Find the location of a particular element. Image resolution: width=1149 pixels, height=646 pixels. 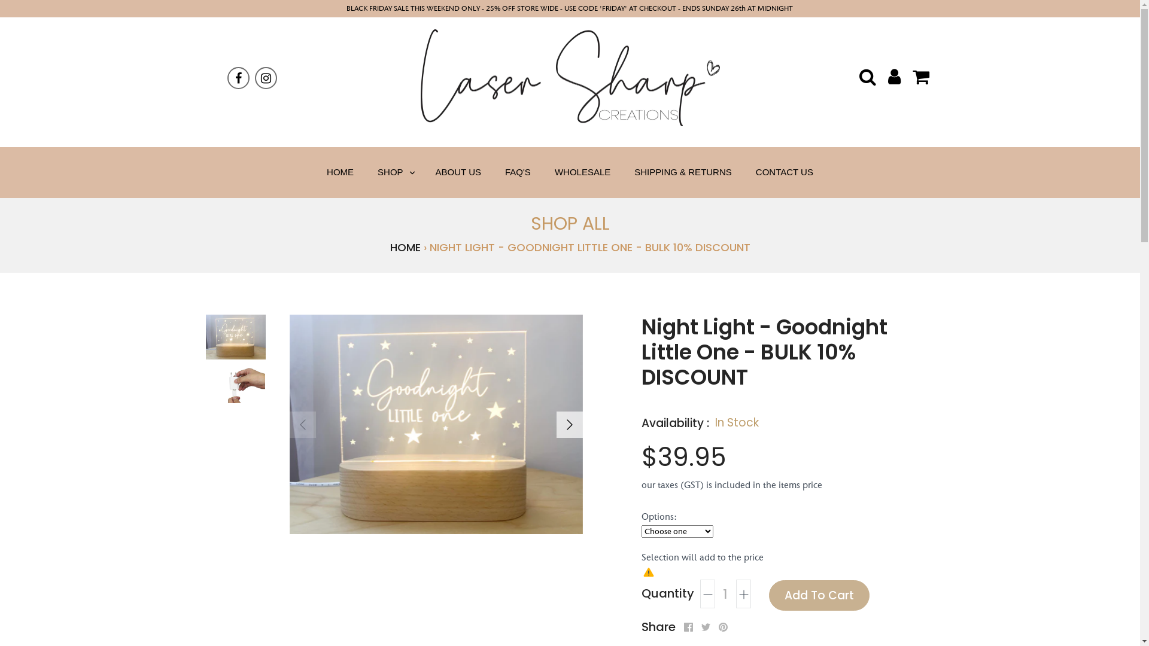

LEFT is located at coordinates (303, 425).